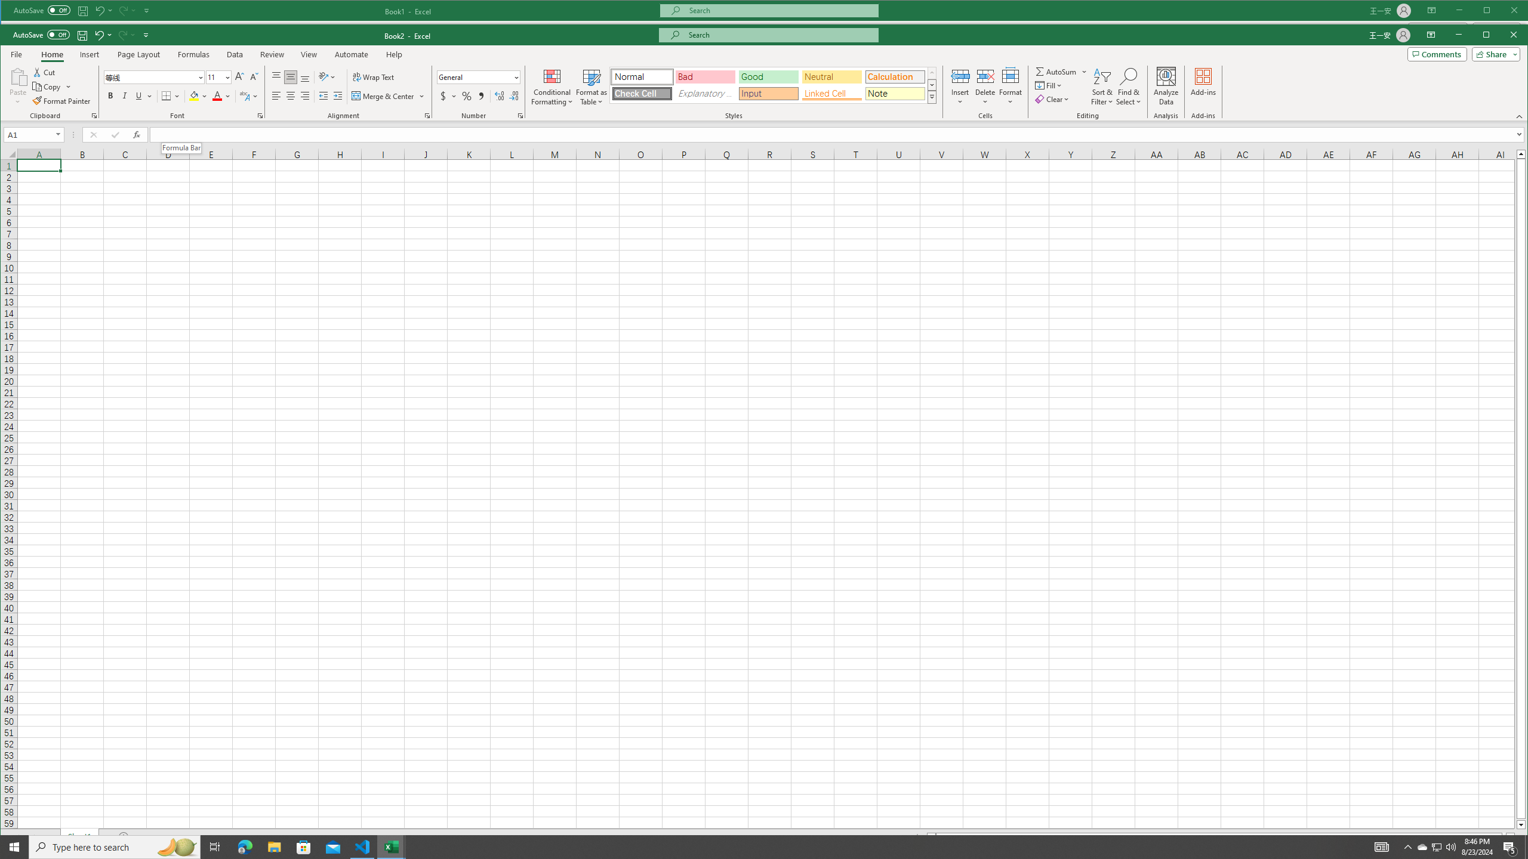  I want to click on Scroll Right, so click(36, 836).